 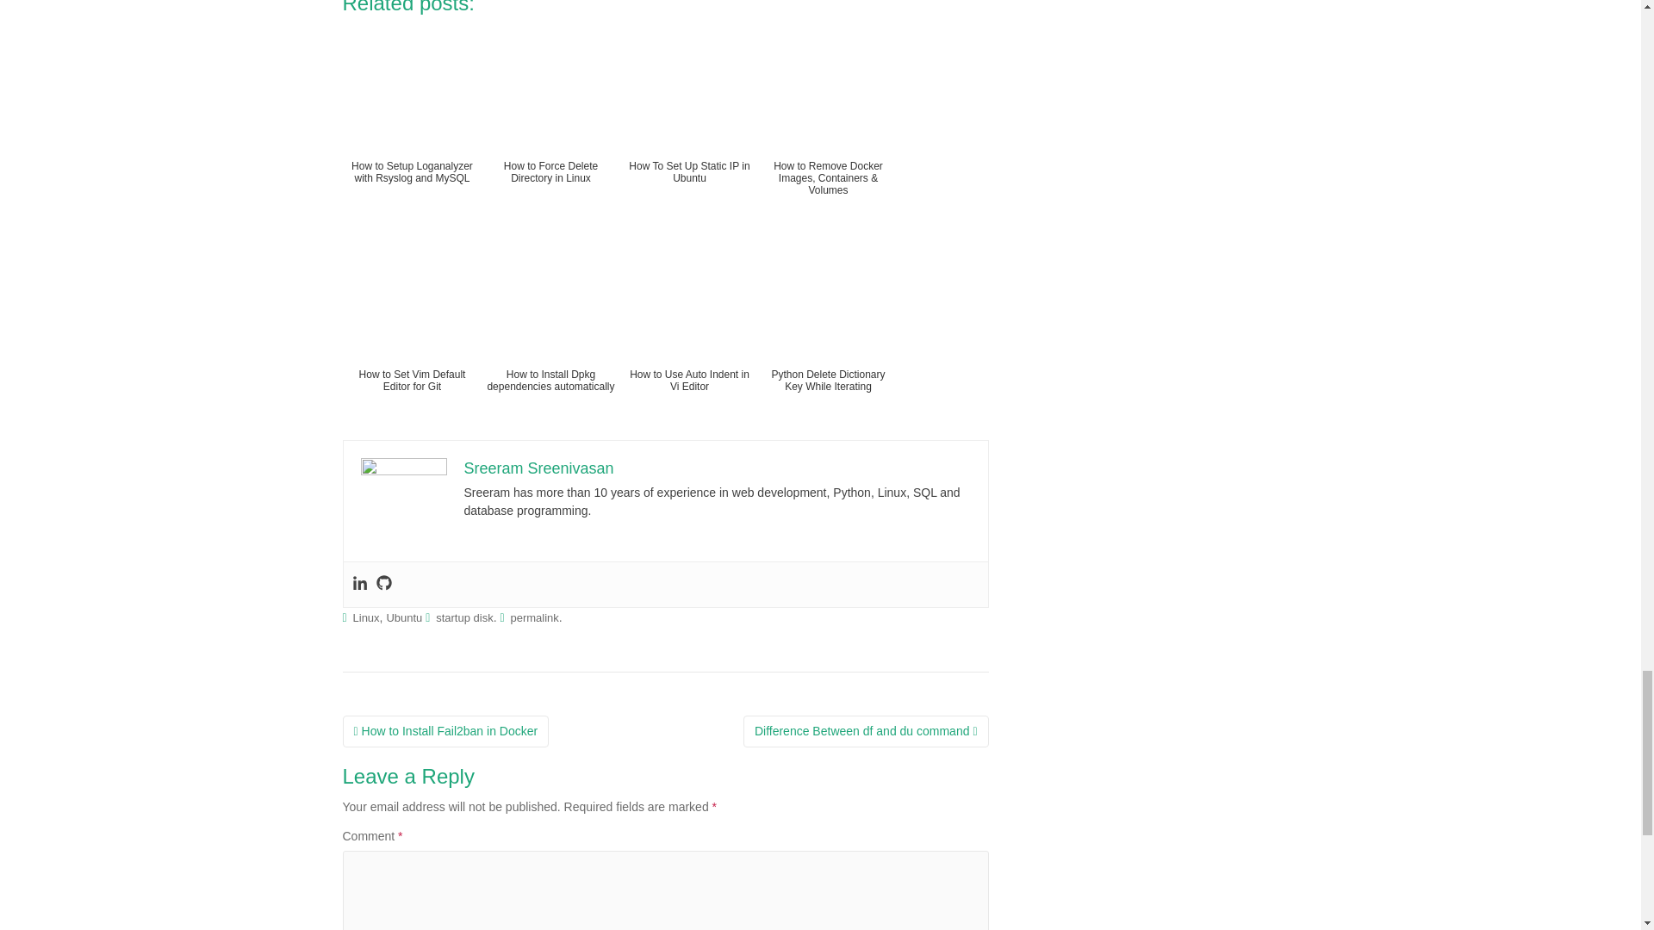 What do you see at coordinates (464, 617) in the screenshot?
I see `startup disk` at bounding box center [464, 617].